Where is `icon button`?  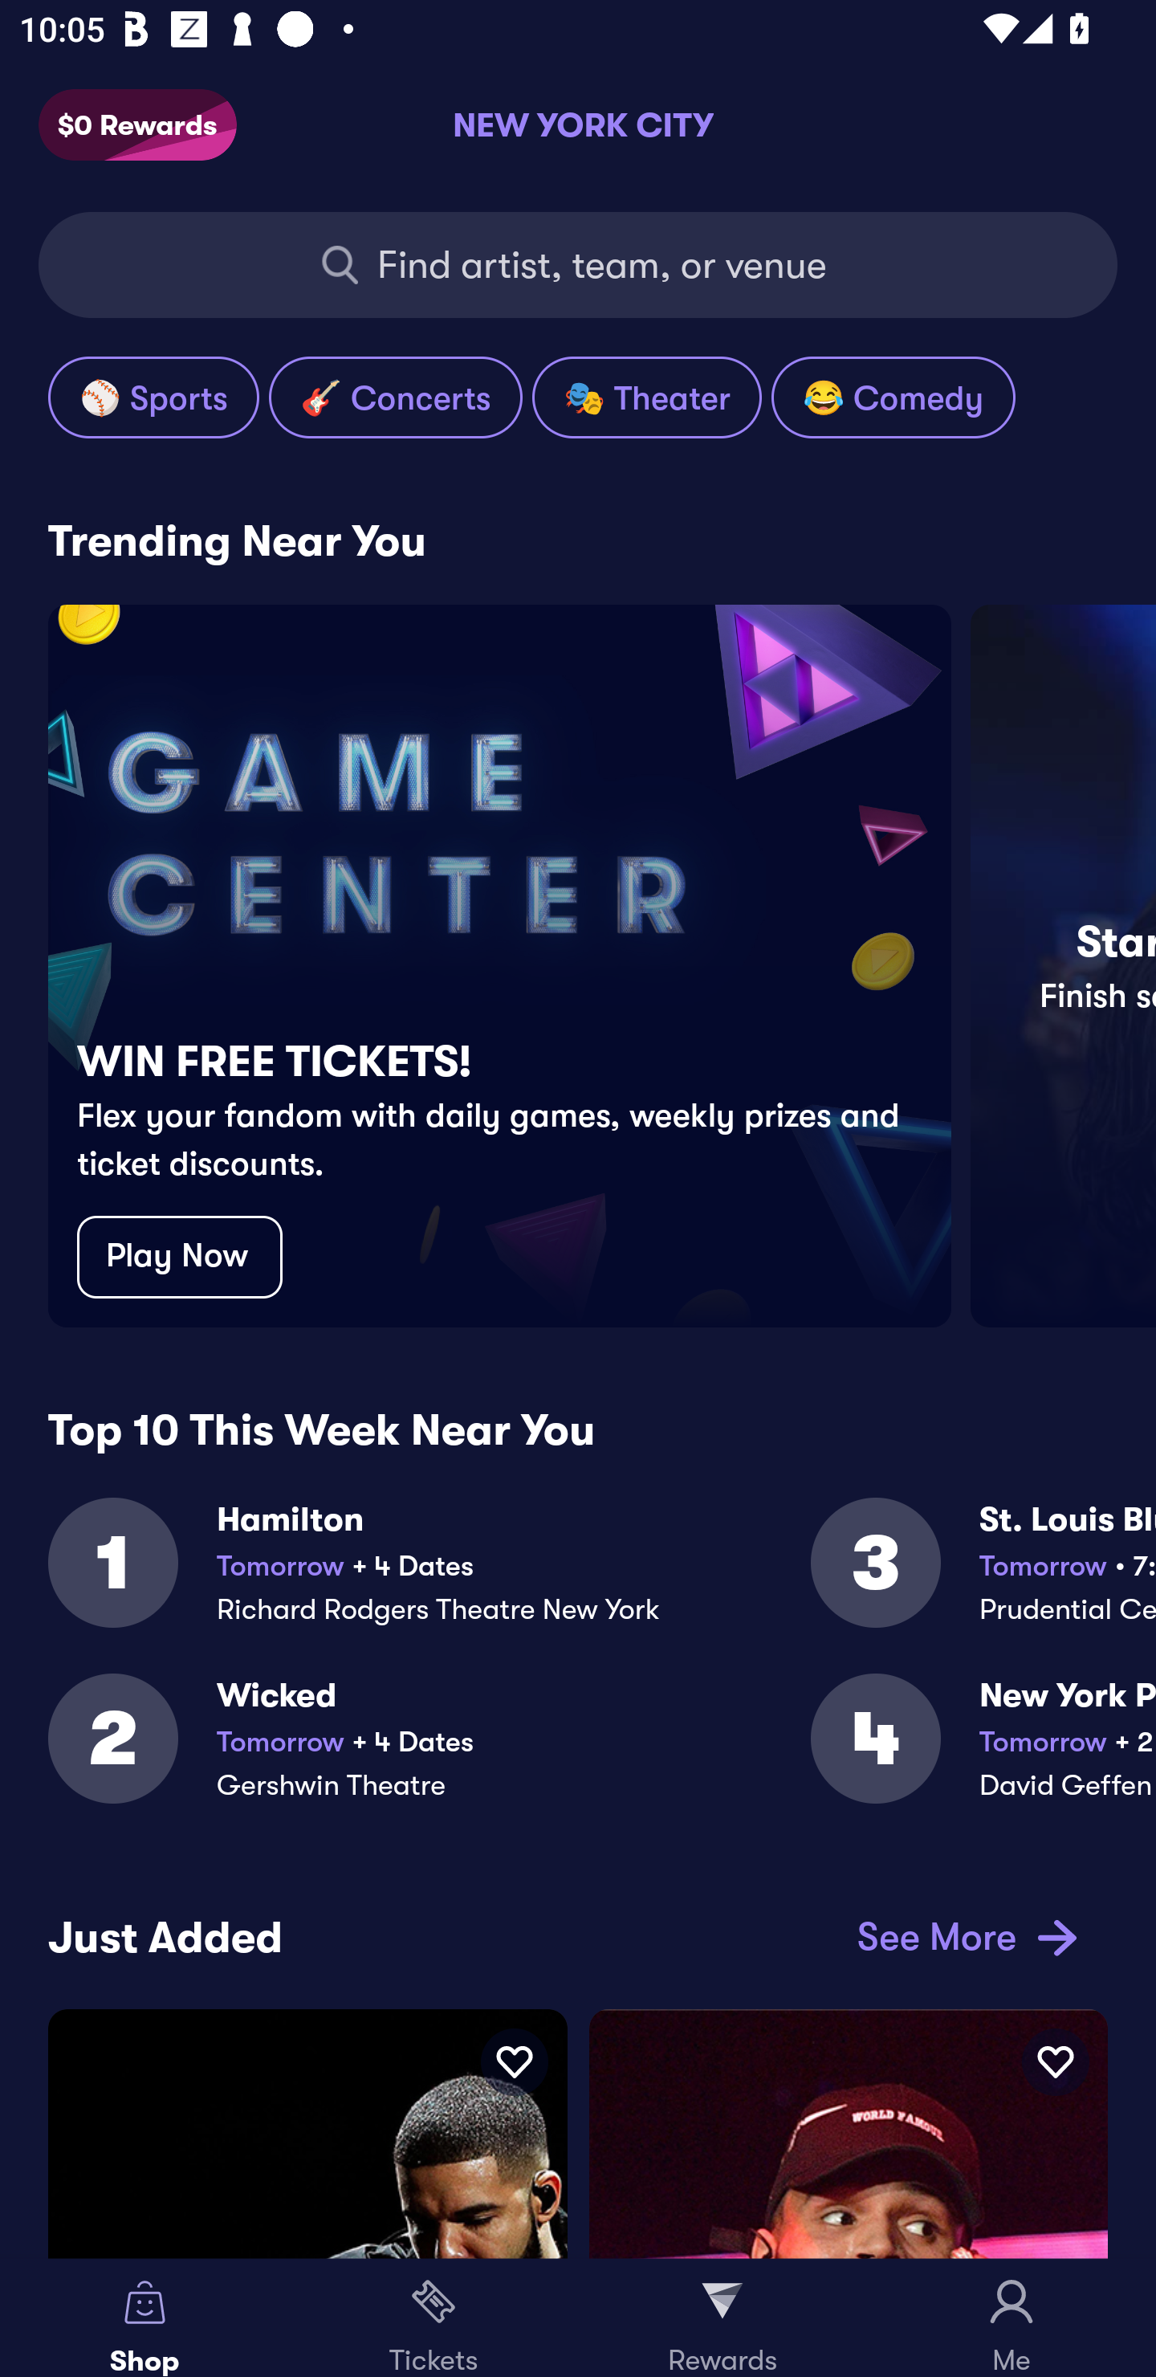 icon button is located at coordinates (1055, 2061).